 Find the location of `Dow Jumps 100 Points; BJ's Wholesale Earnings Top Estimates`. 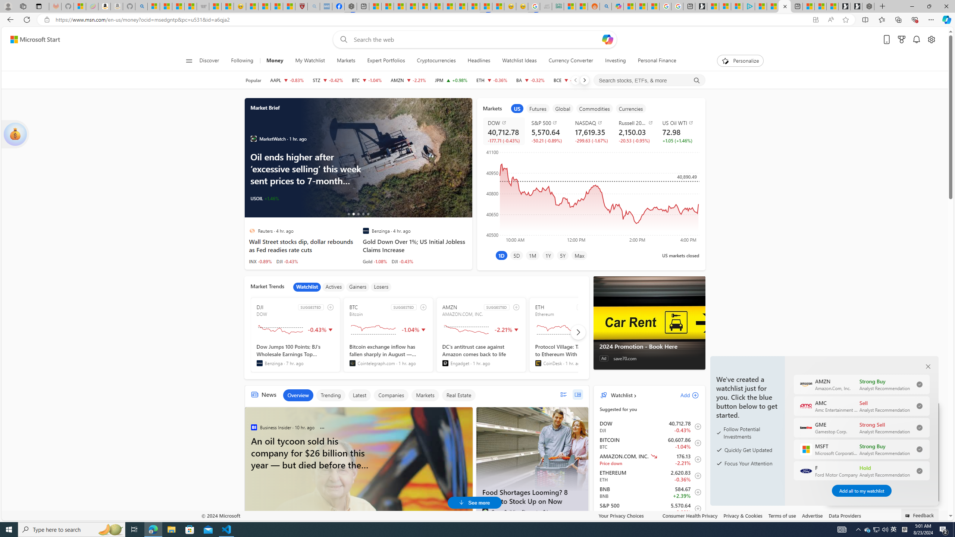

Dow Jumps 100 Points; BJ's Wholesale Earnings Top Estimates is located at coordinates (295, 355).